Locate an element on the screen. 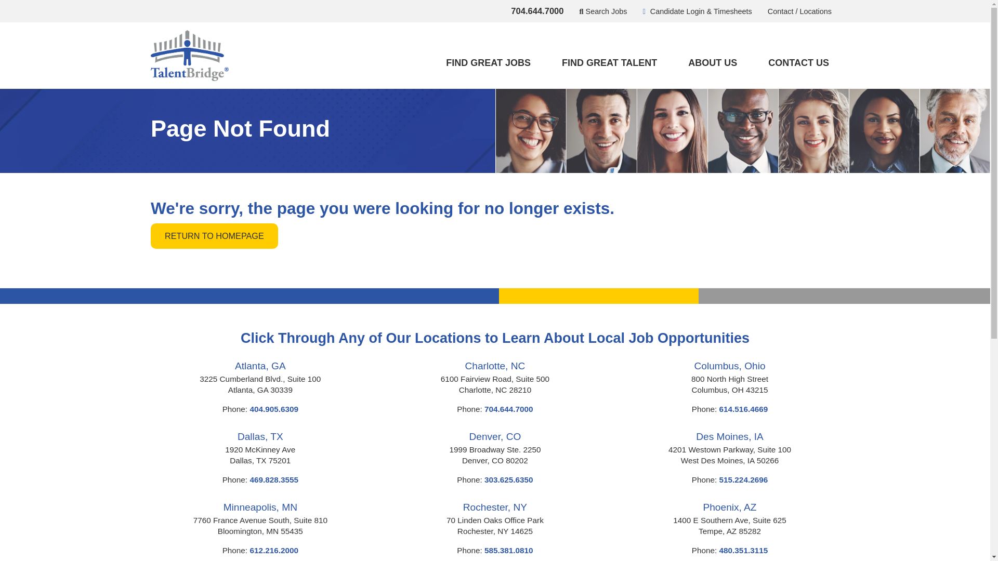 This screenshot has height=561, width=998. 614.516.4669 is located at coordinates (744, 408).